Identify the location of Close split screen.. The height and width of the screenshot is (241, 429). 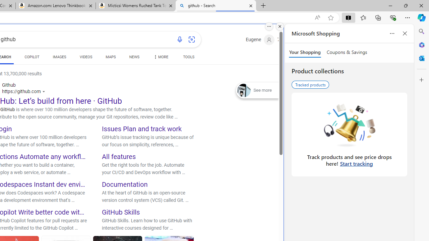
(280, 26).